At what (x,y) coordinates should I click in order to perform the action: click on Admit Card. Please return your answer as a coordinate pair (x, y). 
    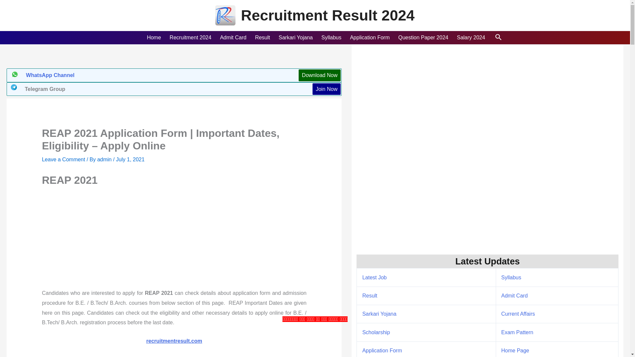
    Looking at the image, I should click on (232, 37).